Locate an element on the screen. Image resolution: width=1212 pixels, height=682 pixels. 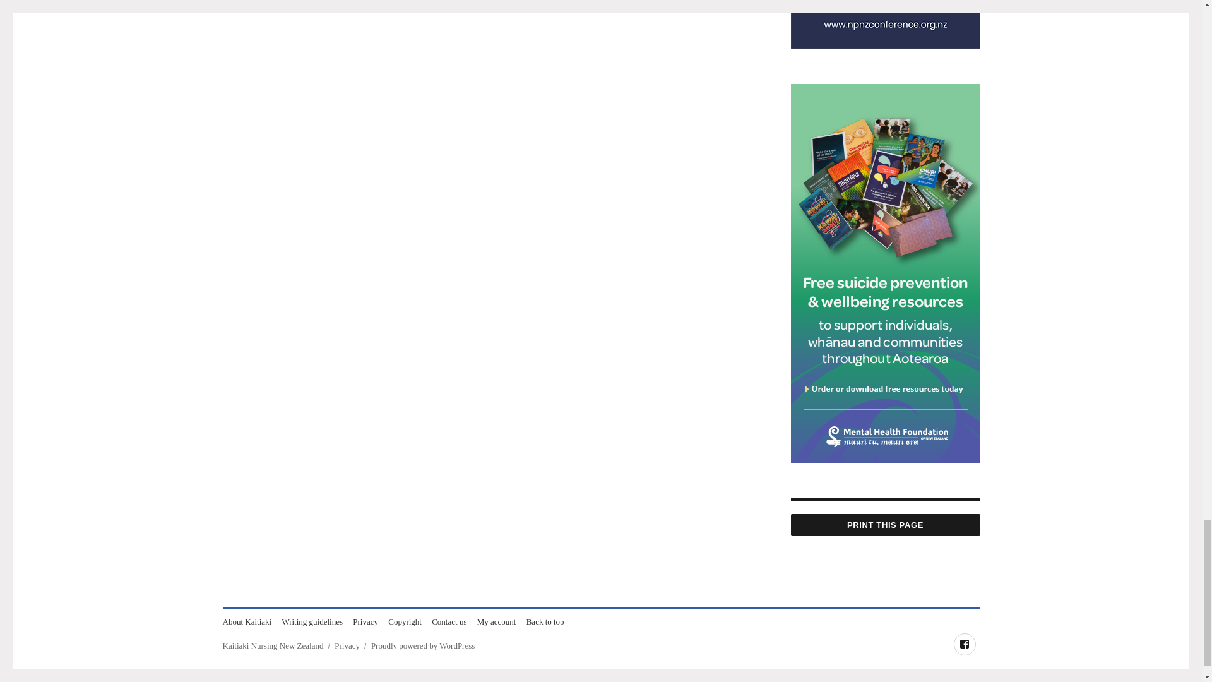
Print this page is located at coordinates (884, 525).